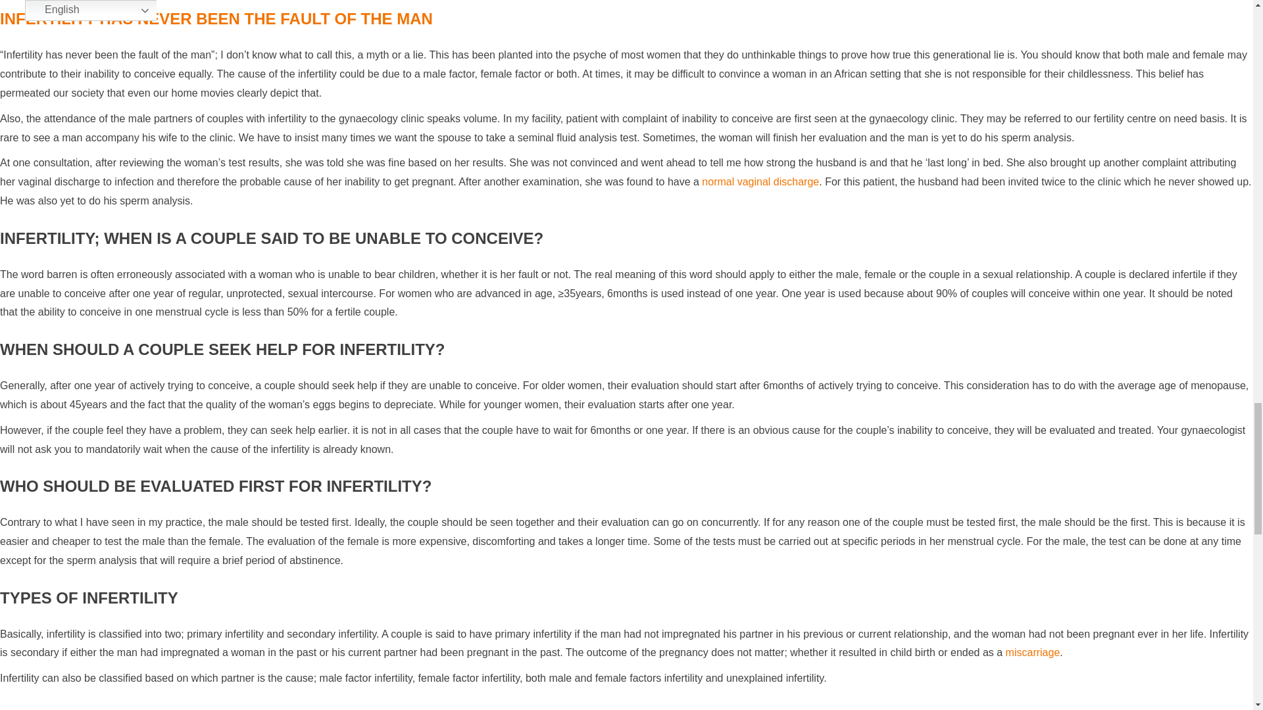  I want to click on miscarriage, so click(1033, 652).